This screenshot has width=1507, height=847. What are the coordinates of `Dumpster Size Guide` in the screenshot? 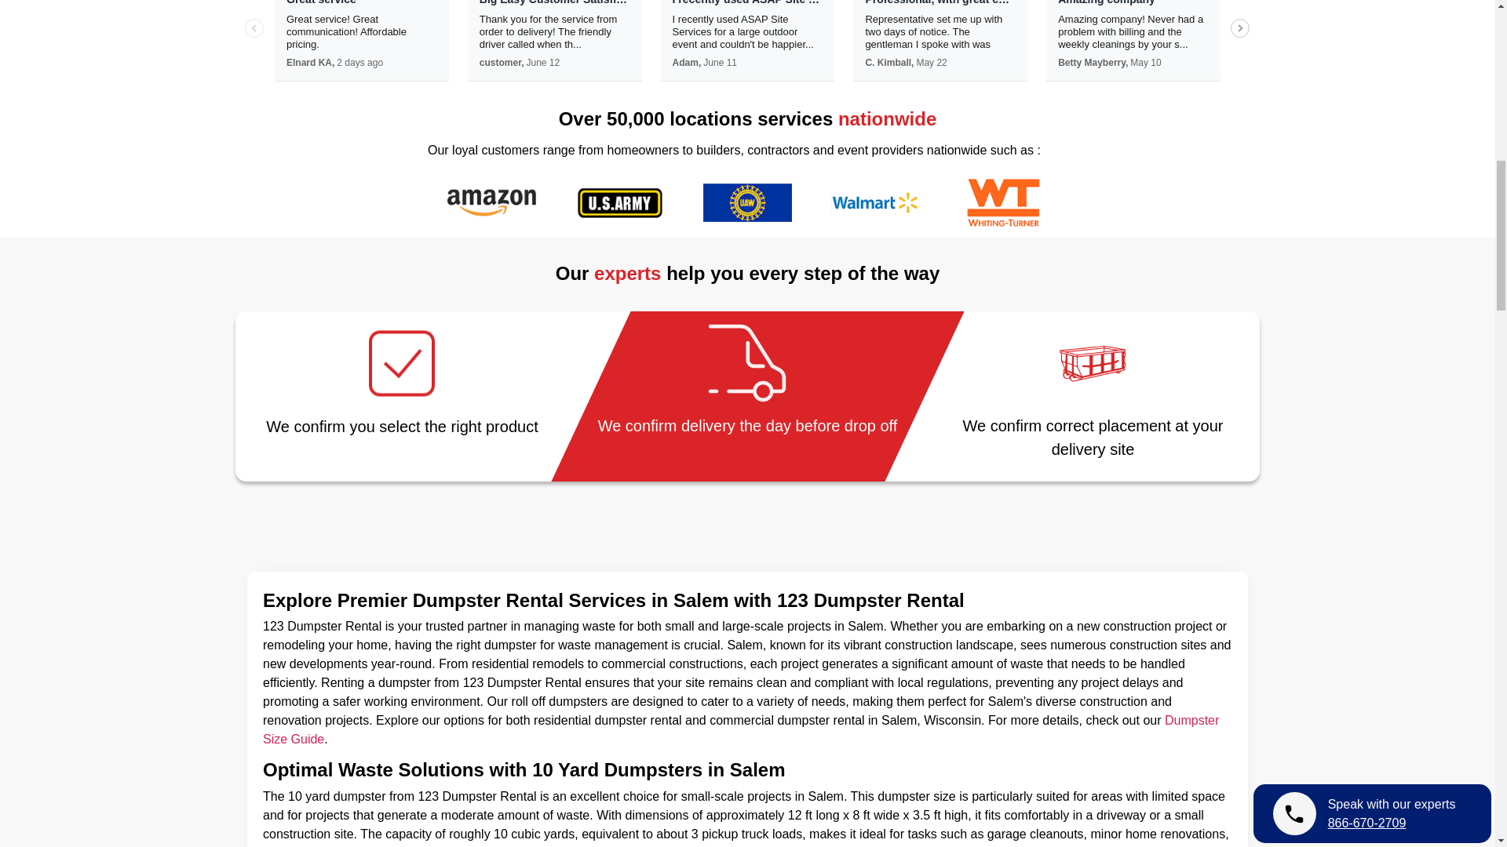 It's located at (741, 729).